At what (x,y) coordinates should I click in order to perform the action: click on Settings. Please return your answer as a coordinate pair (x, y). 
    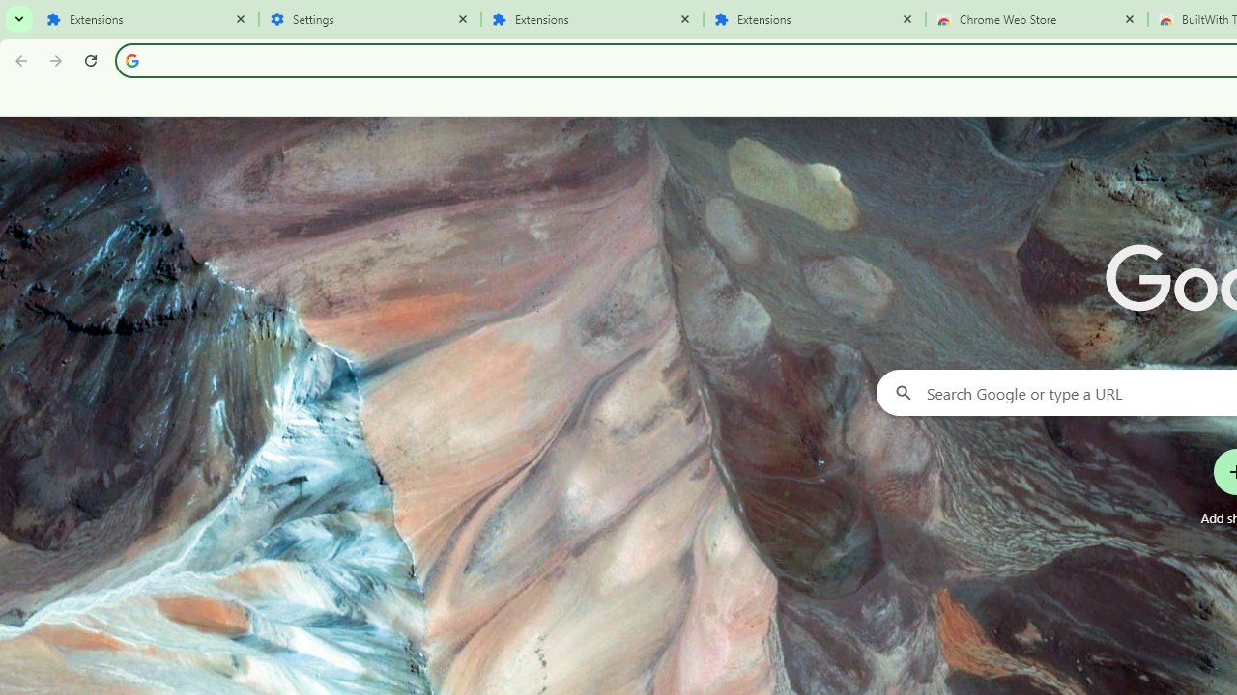
    Looking at the image, I should click on (369, 19).